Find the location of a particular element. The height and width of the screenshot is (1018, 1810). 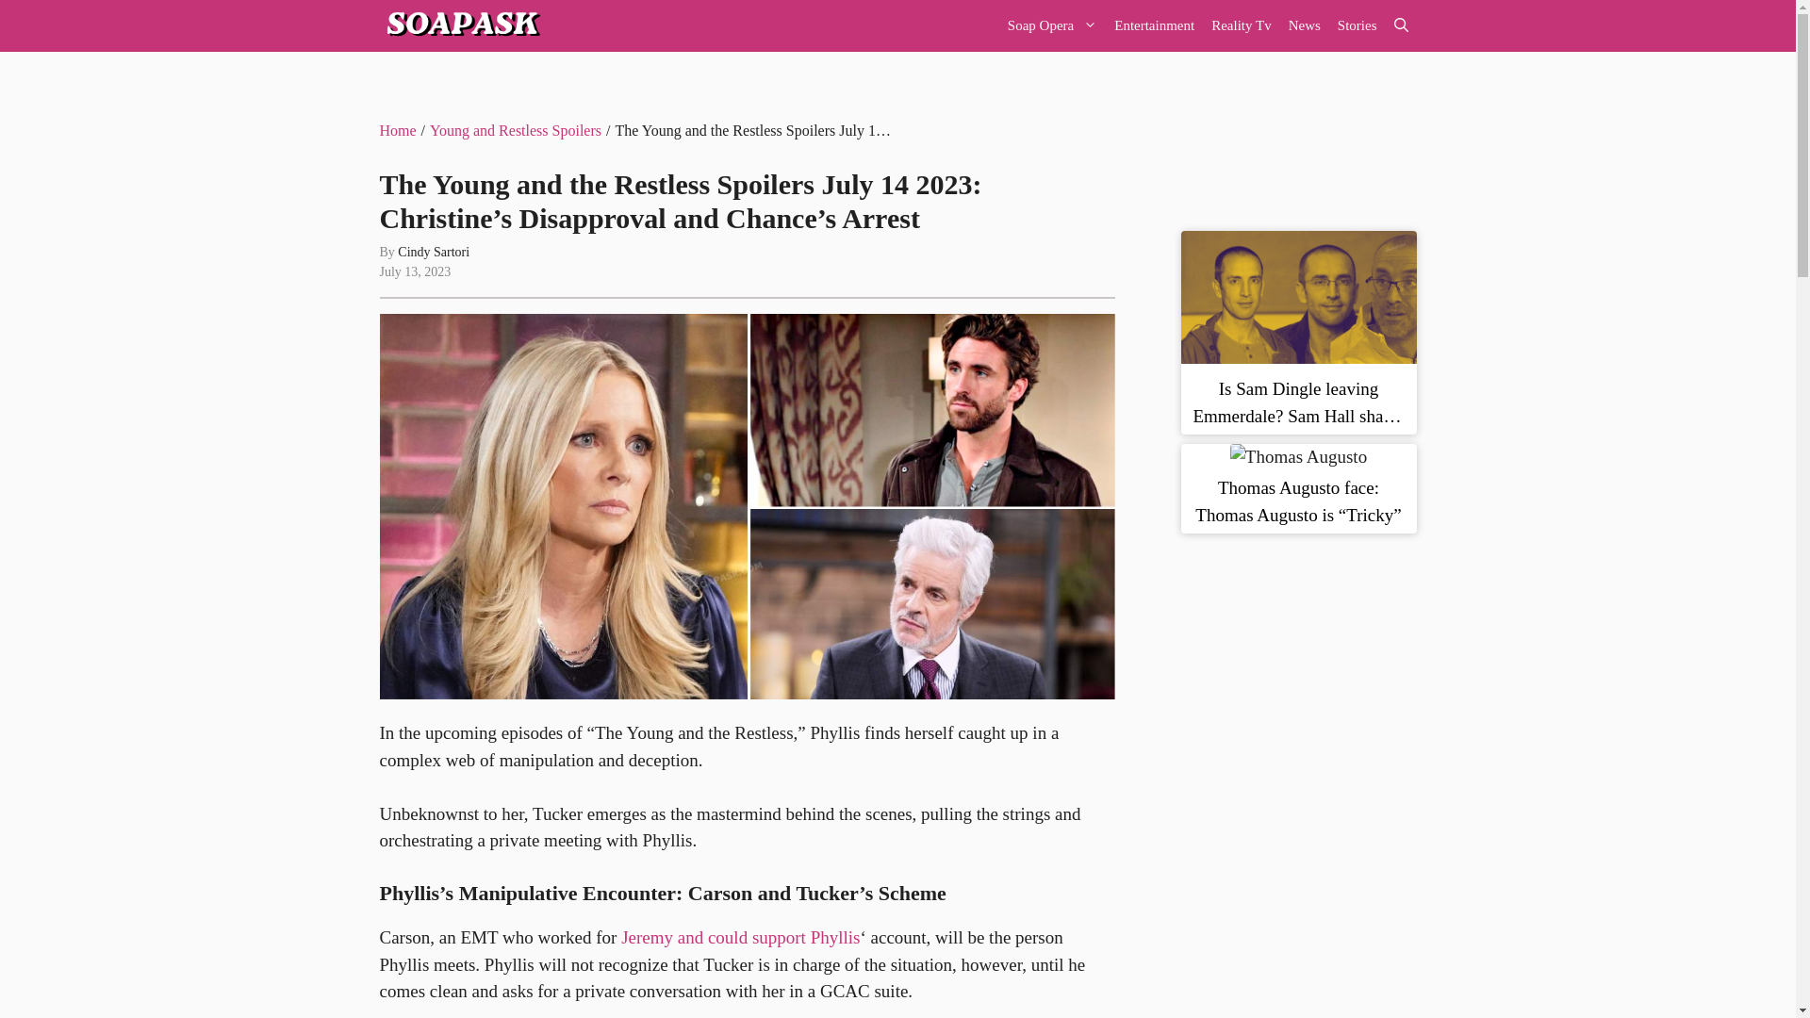

Soap Opera is located at coordinates (1052, 26).